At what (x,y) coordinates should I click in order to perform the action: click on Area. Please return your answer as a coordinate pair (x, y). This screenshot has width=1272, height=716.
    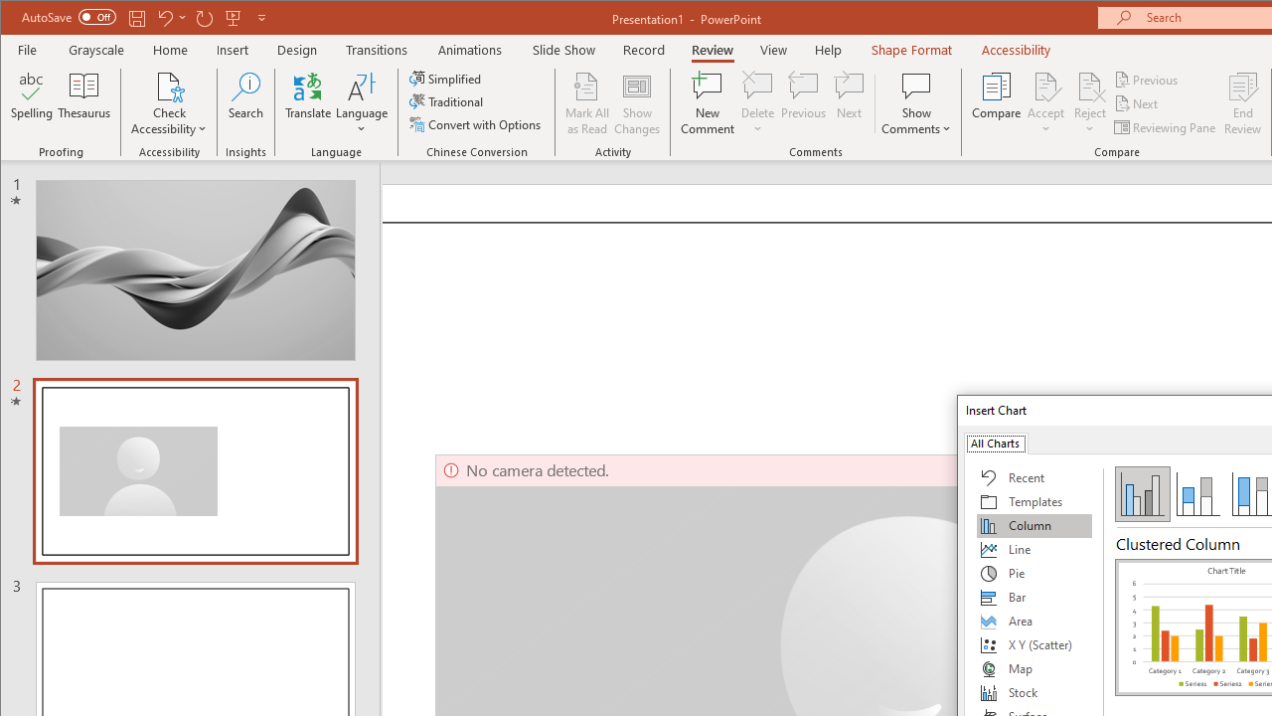
    Looking at the image, I should click on (1034, 621).